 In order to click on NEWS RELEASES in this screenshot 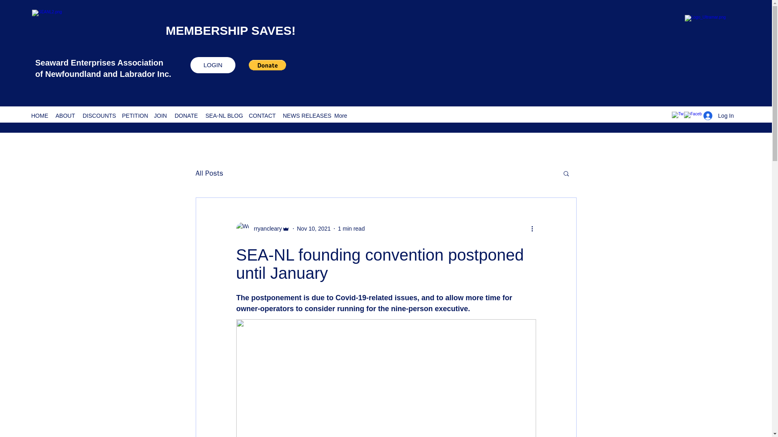, I will do `click(304, 116)`.